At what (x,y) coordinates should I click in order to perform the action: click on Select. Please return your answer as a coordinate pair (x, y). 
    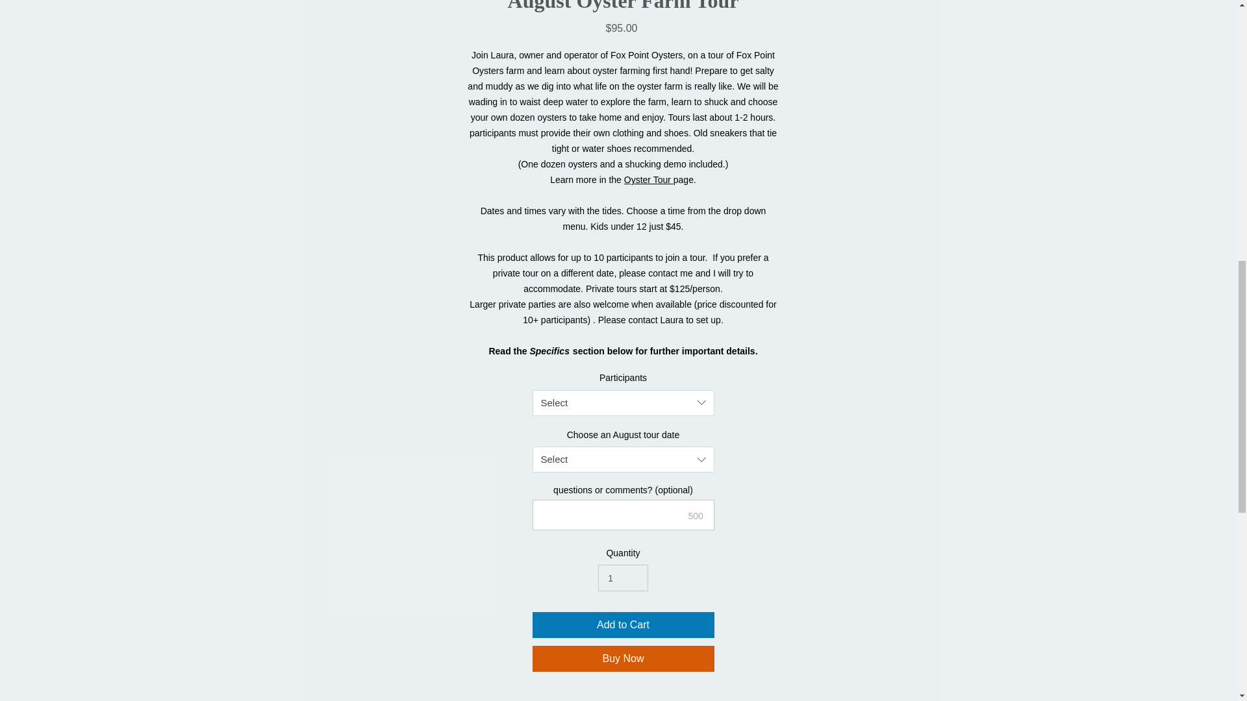
    Looking at the image, I should click on (623, 459).